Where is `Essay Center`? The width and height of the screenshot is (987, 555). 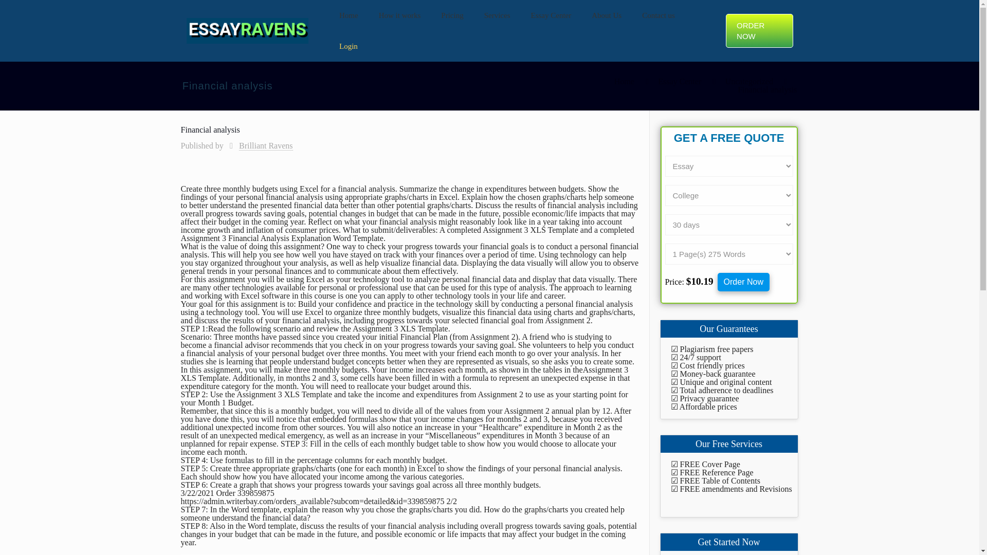 Essay Center is located at coordinates (680, 81).